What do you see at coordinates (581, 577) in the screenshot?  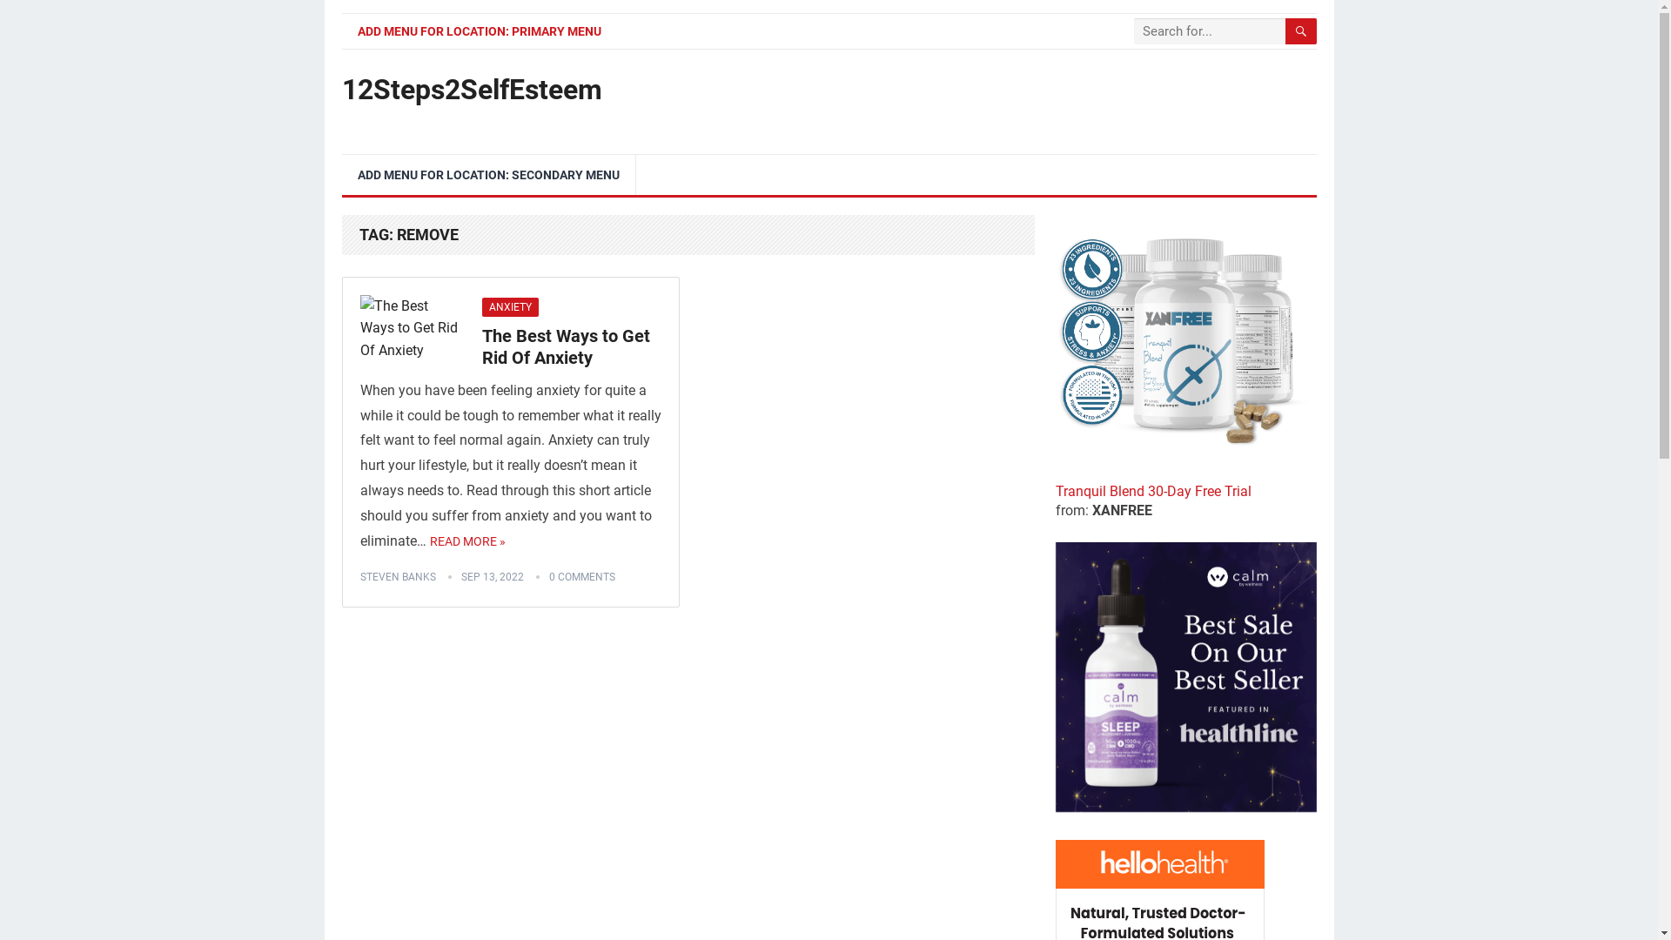 I see `0 COMMENTS` at bounding box center [581, 577].